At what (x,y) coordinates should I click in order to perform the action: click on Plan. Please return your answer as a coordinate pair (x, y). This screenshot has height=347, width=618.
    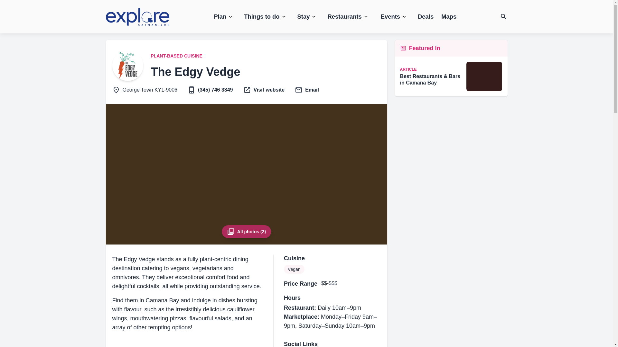
    Looking at the image, I should click on (223, 16).